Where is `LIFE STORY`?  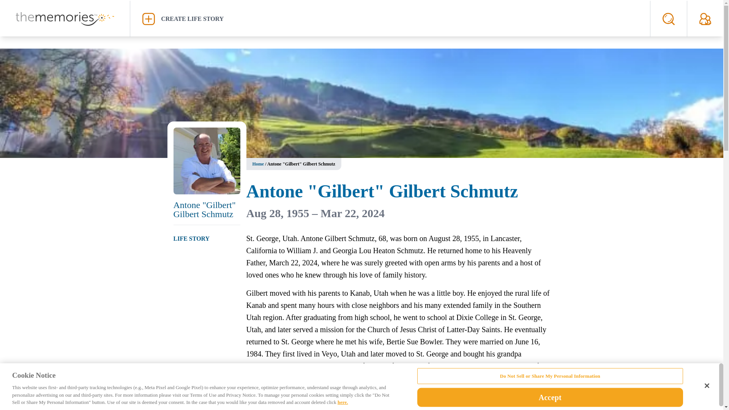 LIFE STORY is located at coordinates (191, 238).